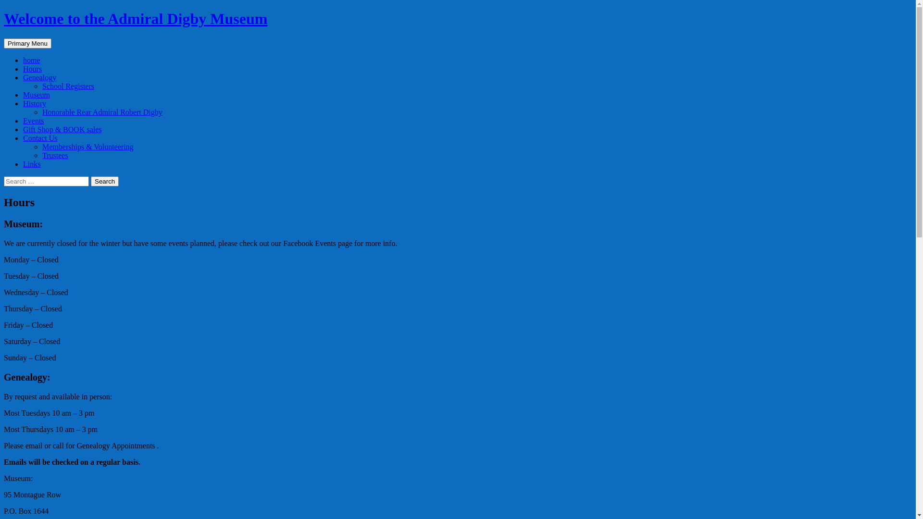 The height and width of the screenshot is (519, 923). Describe the element at coordinates (102, 112) in the screenshot. I see `Honorable Rear Admiral Robert Digby` at that location.